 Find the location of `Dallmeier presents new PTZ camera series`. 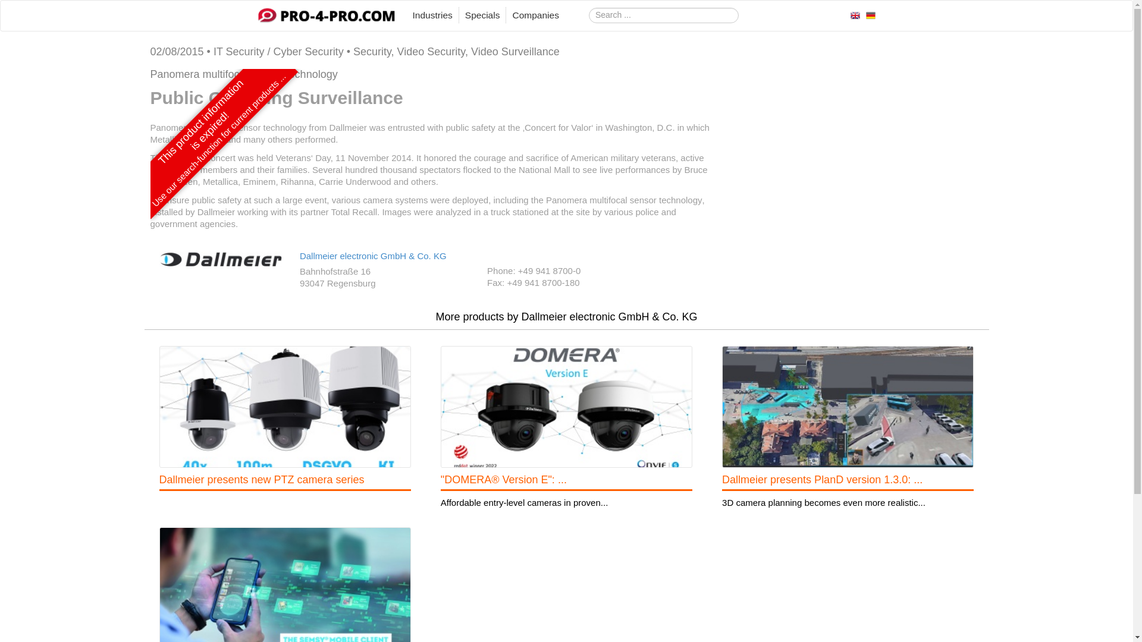

Dallmeier presents new PTZ camera series is located at coordinates (262, 479).